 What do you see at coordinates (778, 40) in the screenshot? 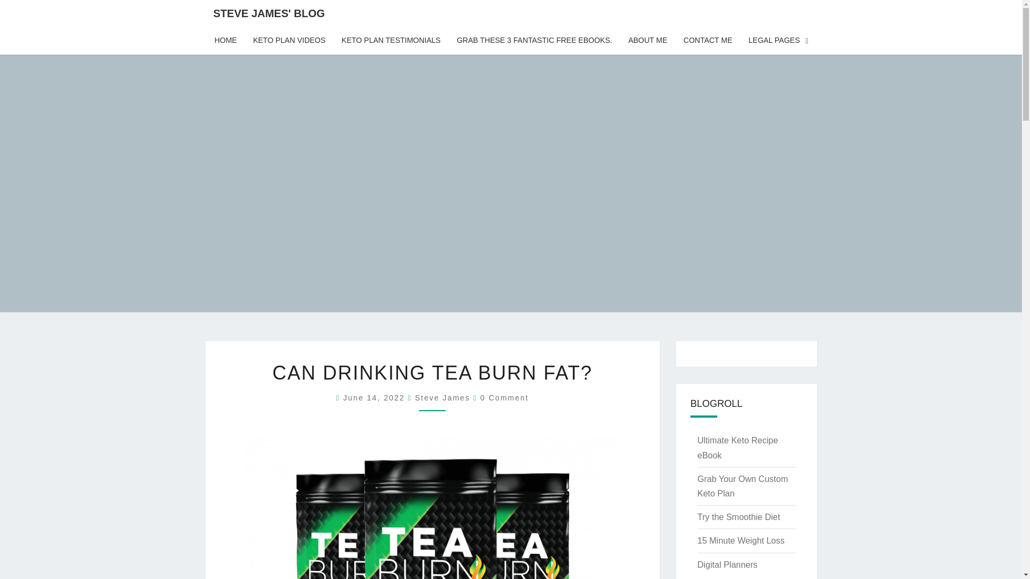
I see `LEGAL PAGES` at bounding box center [778, 40].